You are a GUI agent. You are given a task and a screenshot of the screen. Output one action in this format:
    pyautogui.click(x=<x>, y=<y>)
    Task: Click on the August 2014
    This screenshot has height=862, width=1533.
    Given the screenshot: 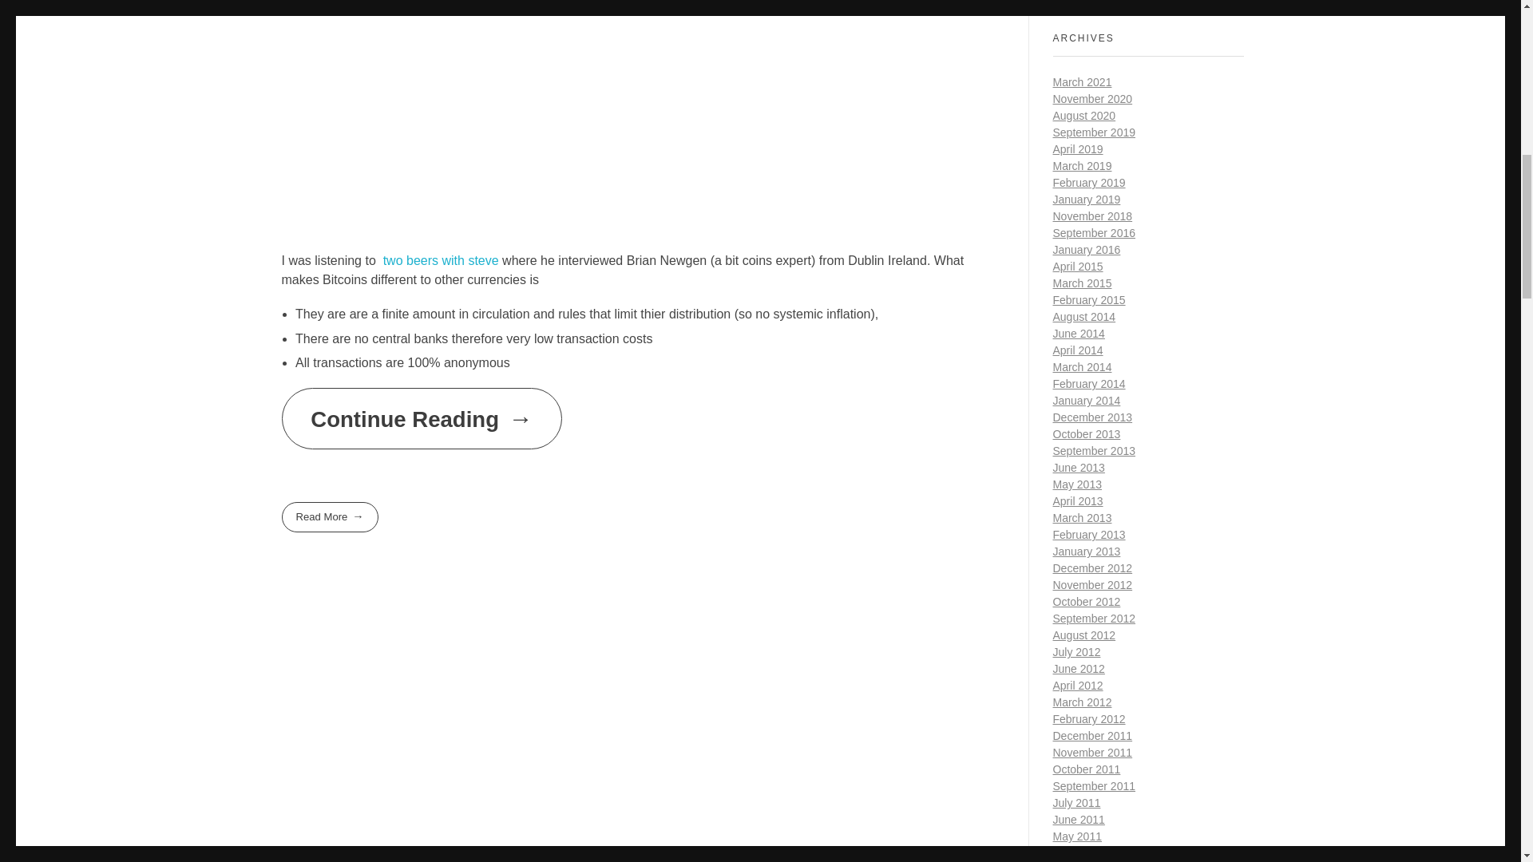 What is the action you would take?
    pyautogui.click(x=1083, y=316)
    